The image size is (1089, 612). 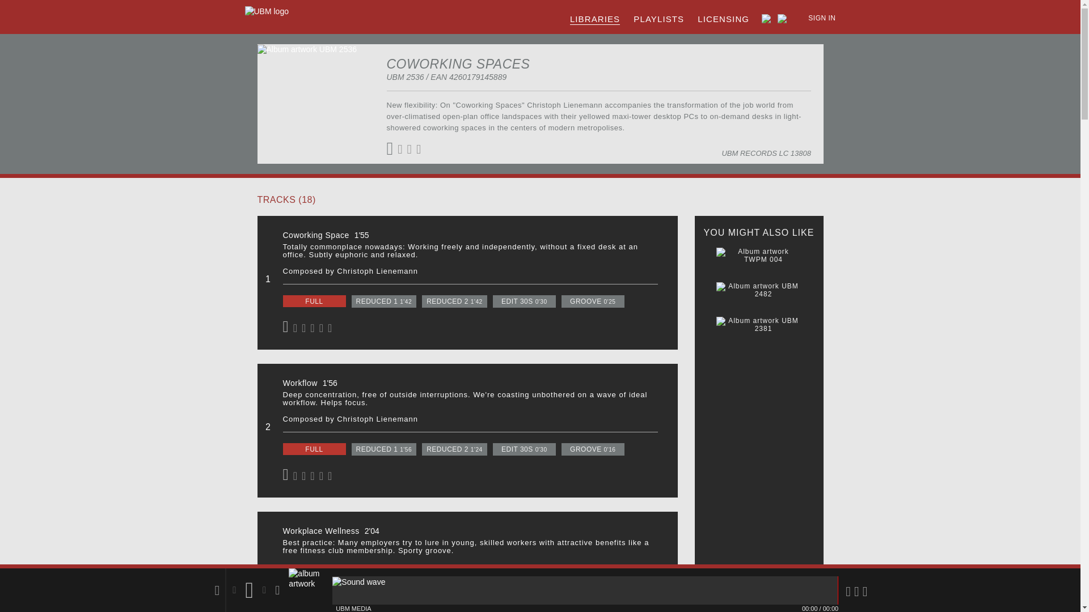 I want to click on EDIT 30S 0'30, so click(x=524, y=449).